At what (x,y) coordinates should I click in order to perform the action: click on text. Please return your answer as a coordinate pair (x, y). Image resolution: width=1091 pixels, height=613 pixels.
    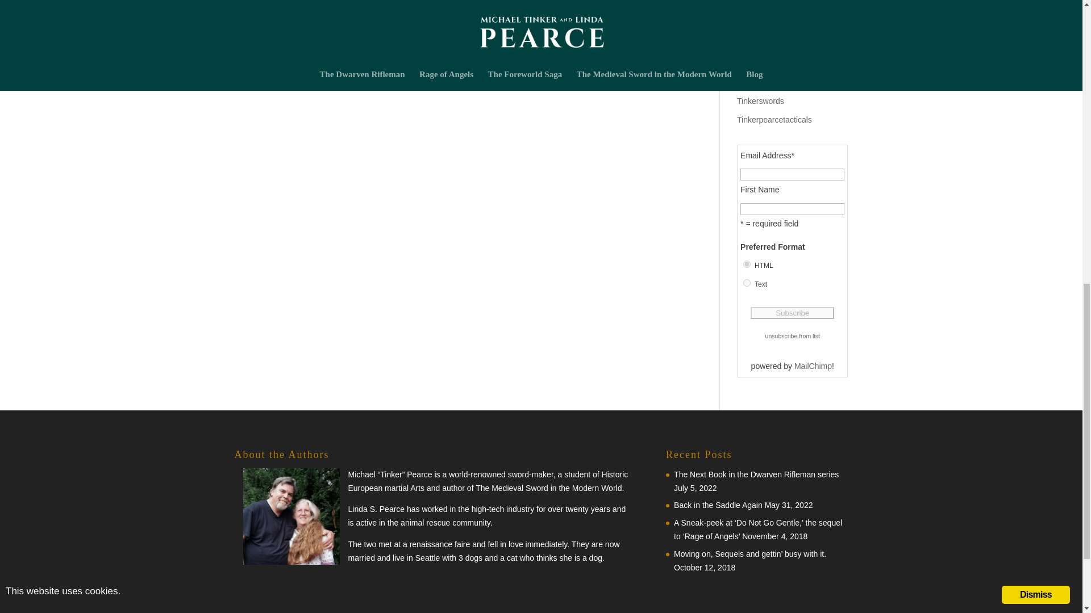
    Looking at the image, I should click on (747, 283).